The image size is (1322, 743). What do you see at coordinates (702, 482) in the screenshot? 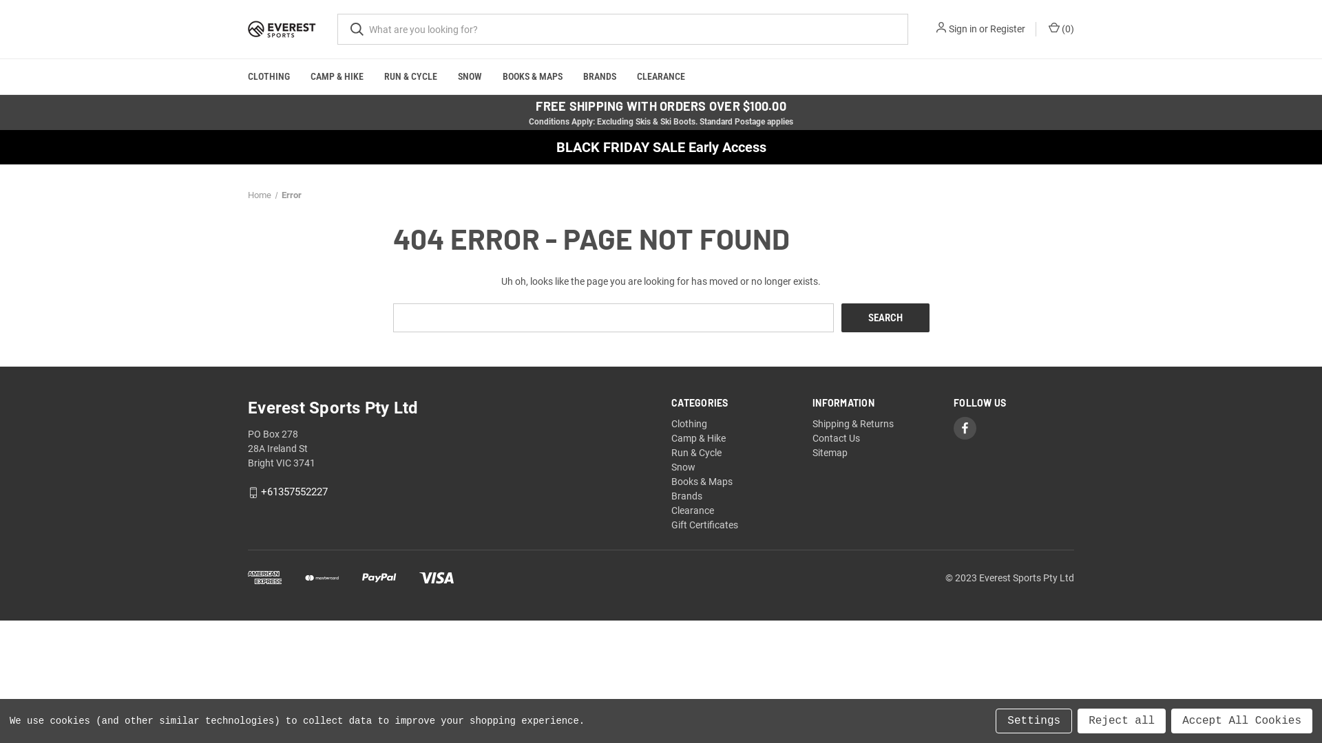
I see `Books & Maps` at bounding box center [702, 482].